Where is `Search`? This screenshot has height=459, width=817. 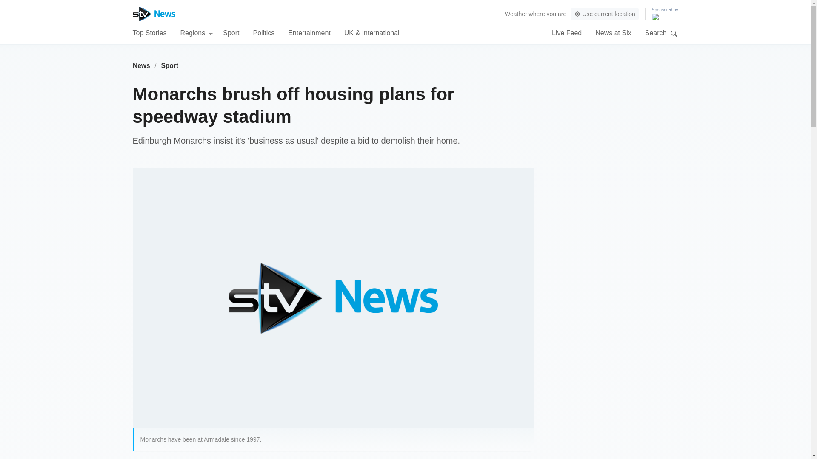 Search is located at coordinates (674, 33).